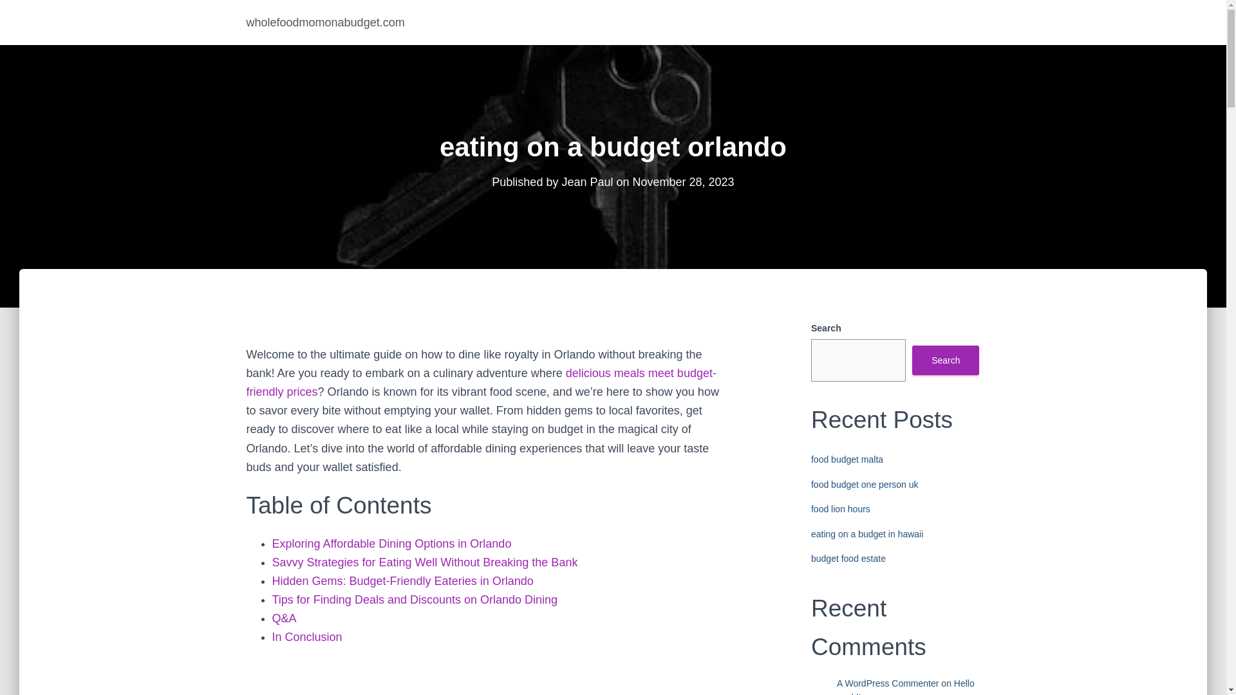  I want to click on wholefoodmomonabudget.com, so click(326, 22).